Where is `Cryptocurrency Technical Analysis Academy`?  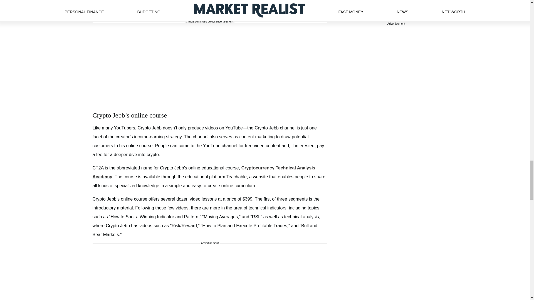 Cryptocurrency Technical Analysis Academy is located at coordinates (204, 172).